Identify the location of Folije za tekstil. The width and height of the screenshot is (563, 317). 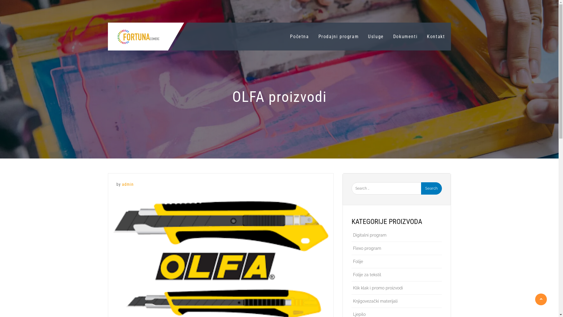
(398, 275).